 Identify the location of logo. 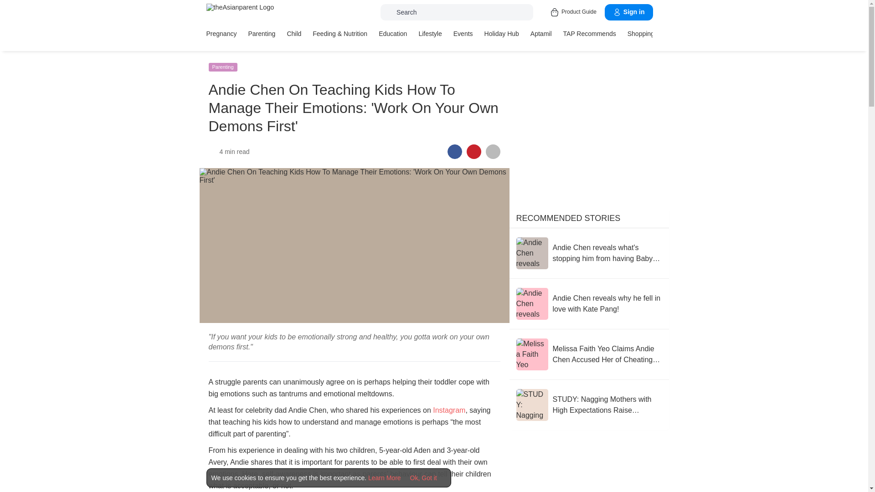
(240, 12).